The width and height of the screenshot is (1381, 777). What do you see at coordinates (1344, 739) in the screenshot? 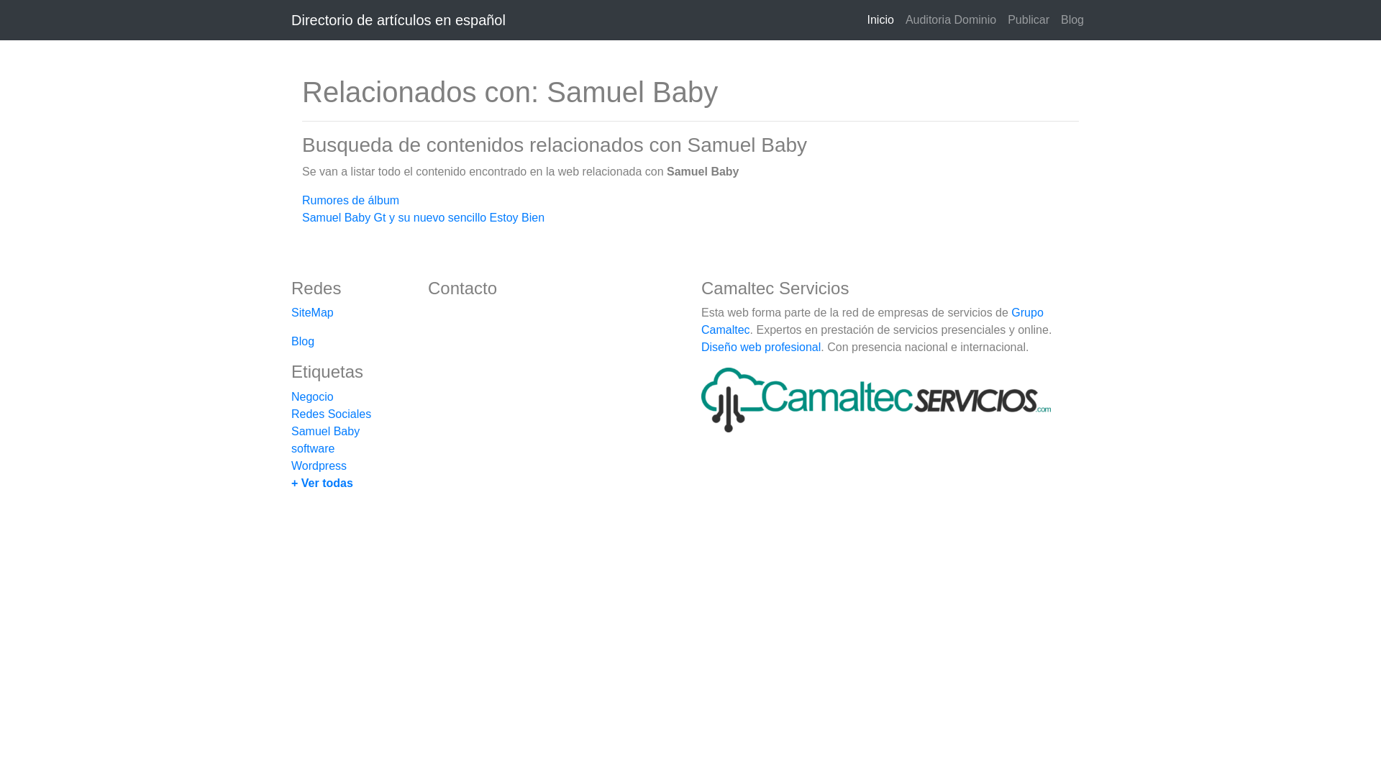
I see `chat-iframe` at bounding box center [1344, 739].